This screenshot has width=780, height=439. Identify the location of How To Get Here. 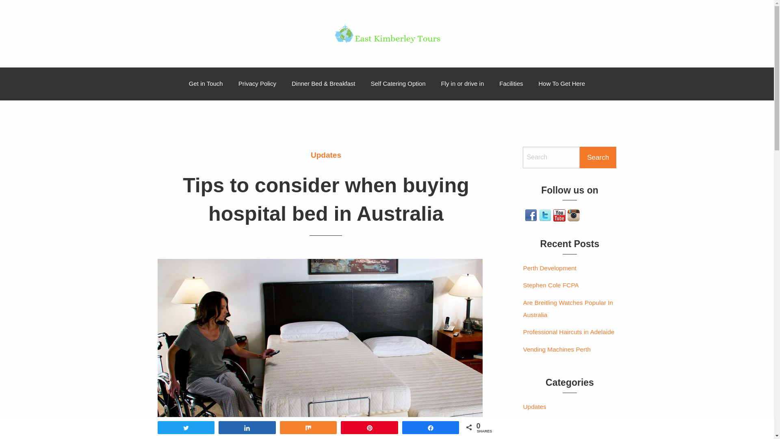
(562, 84).